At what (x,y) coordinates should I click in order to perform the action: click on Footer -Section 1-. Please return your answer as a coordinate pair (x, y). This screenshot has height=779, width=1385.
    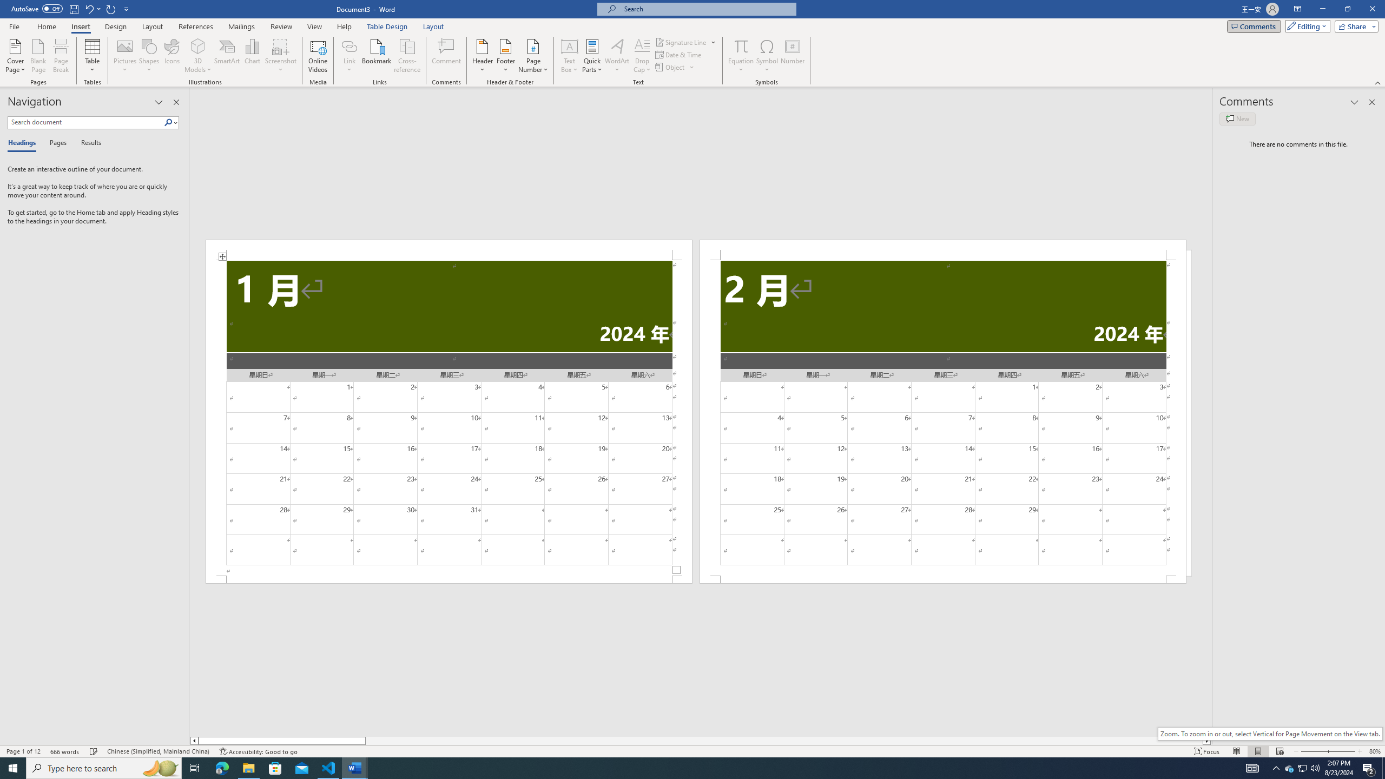
    Looking at the image, I should click on (449, 579).